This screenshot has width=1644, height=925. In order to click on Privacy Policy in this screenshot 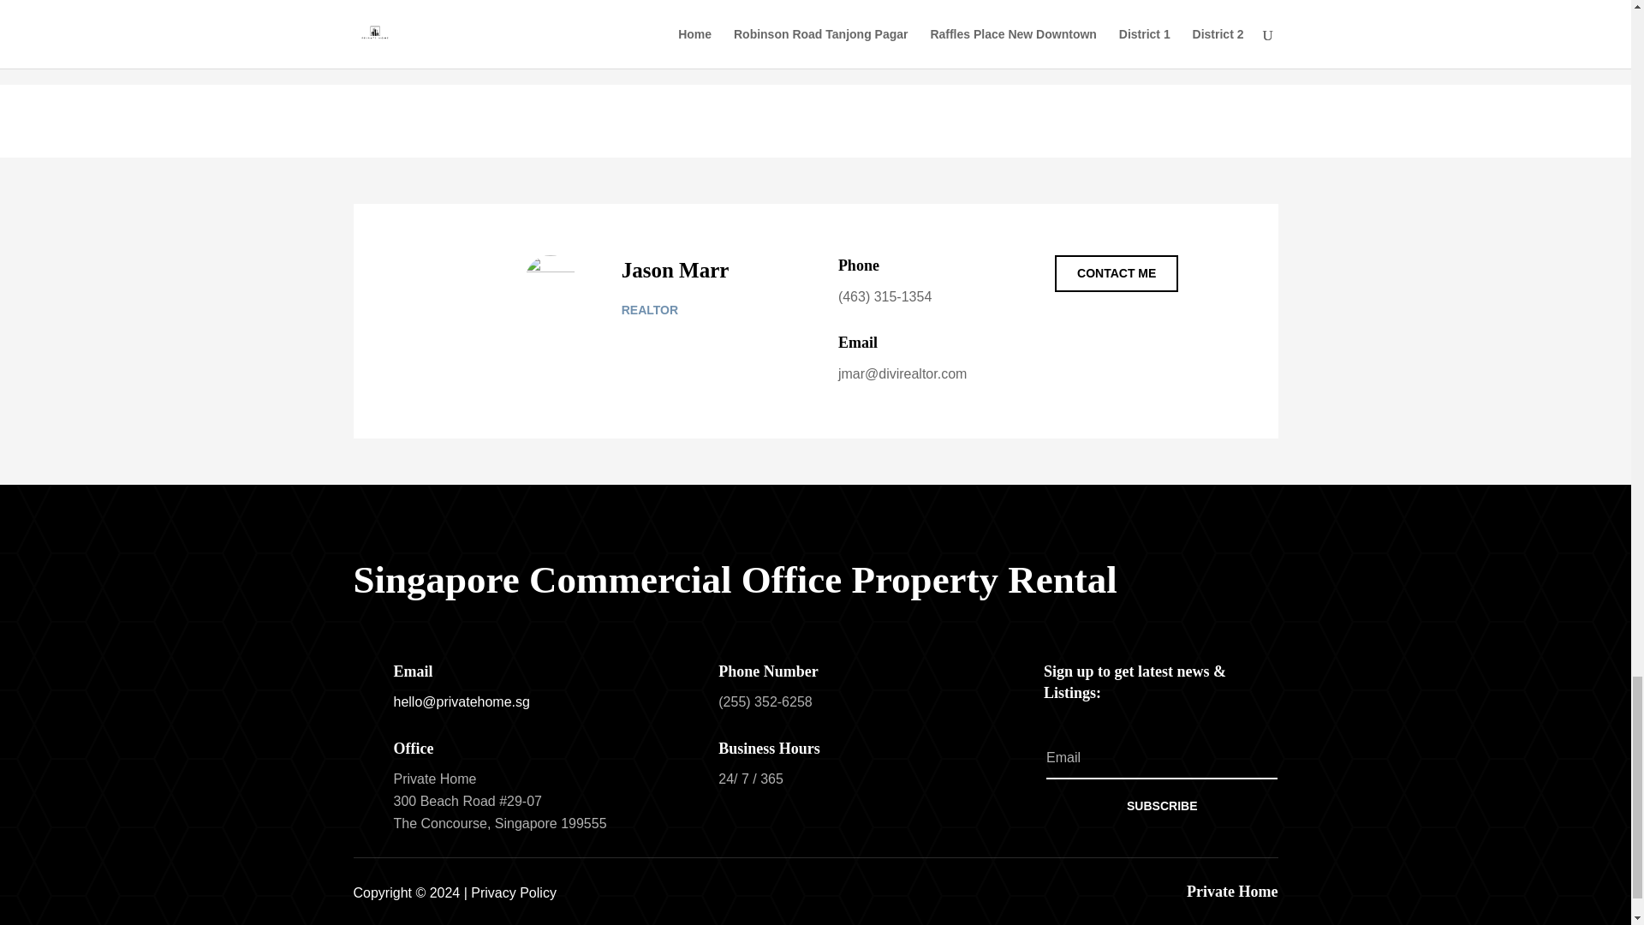, I will do `click(514, 892)`.